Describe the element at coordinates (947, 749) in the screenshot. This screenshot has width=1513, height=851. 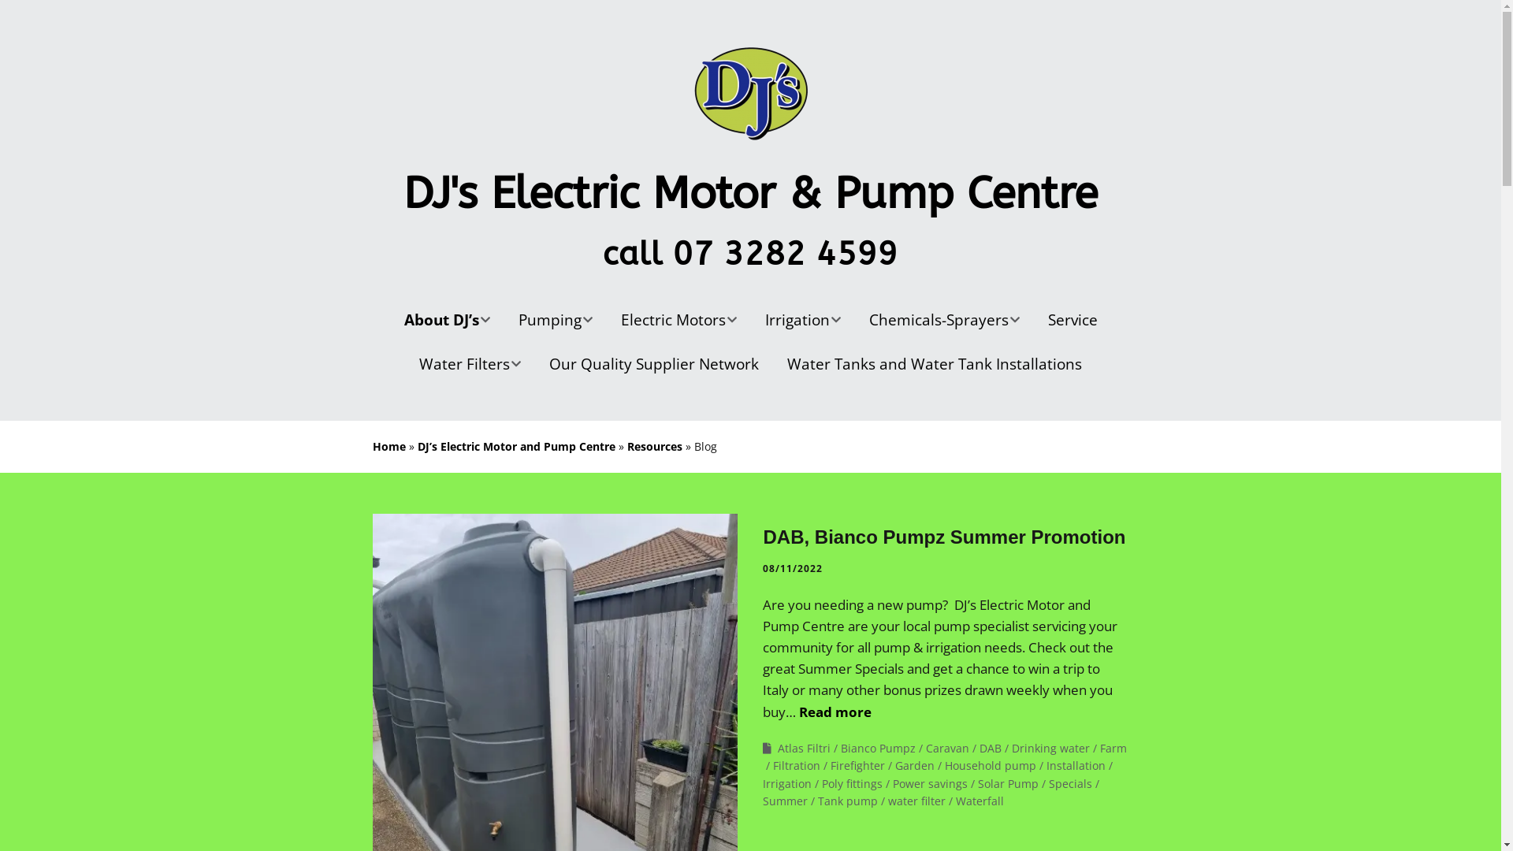
I see `Caravan` at that location.